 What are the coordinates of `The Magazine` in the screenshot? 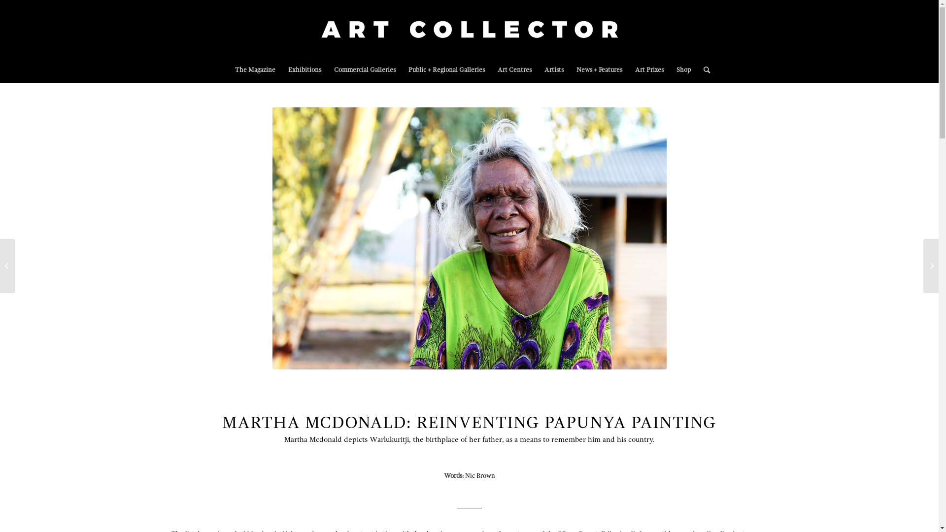 It's located at (255, 70).